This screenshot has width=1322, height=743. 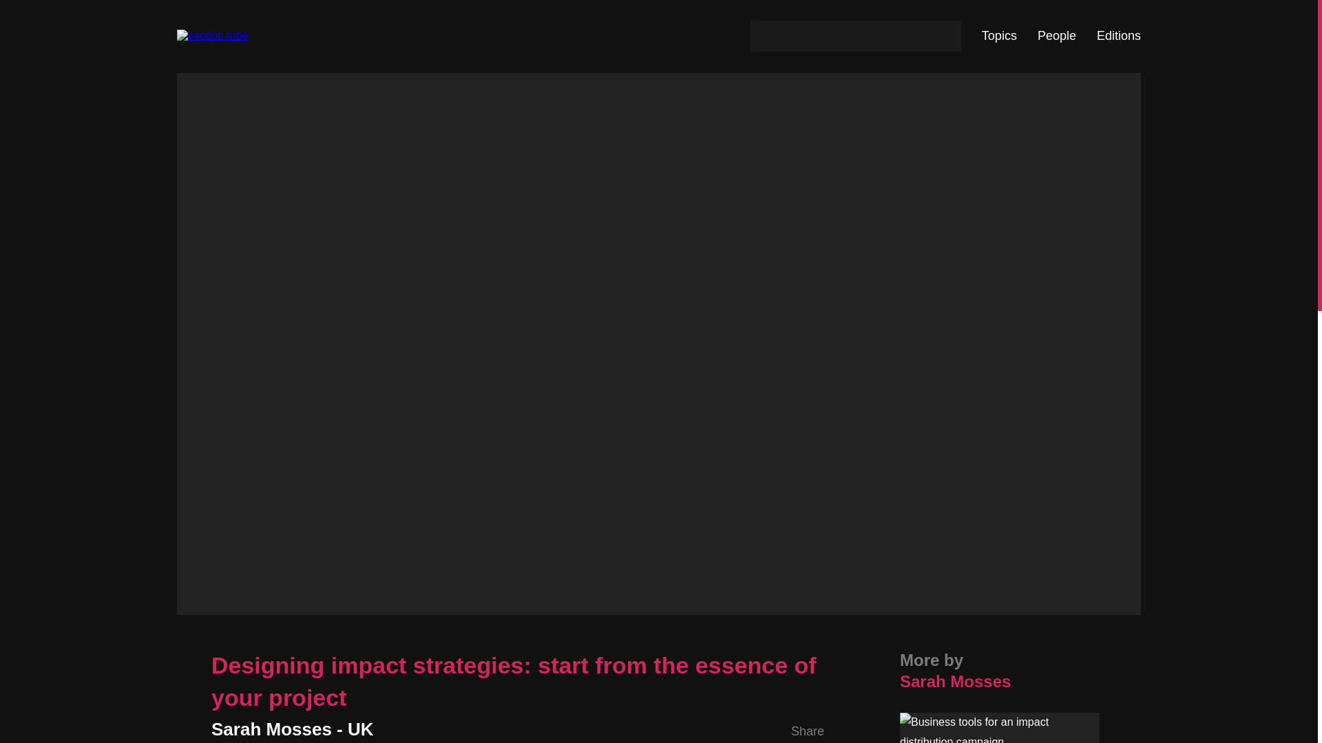 What do you see at coordinates (1056, 36) in the screenshot?
I see `People` at bounding box center [1056, 36].